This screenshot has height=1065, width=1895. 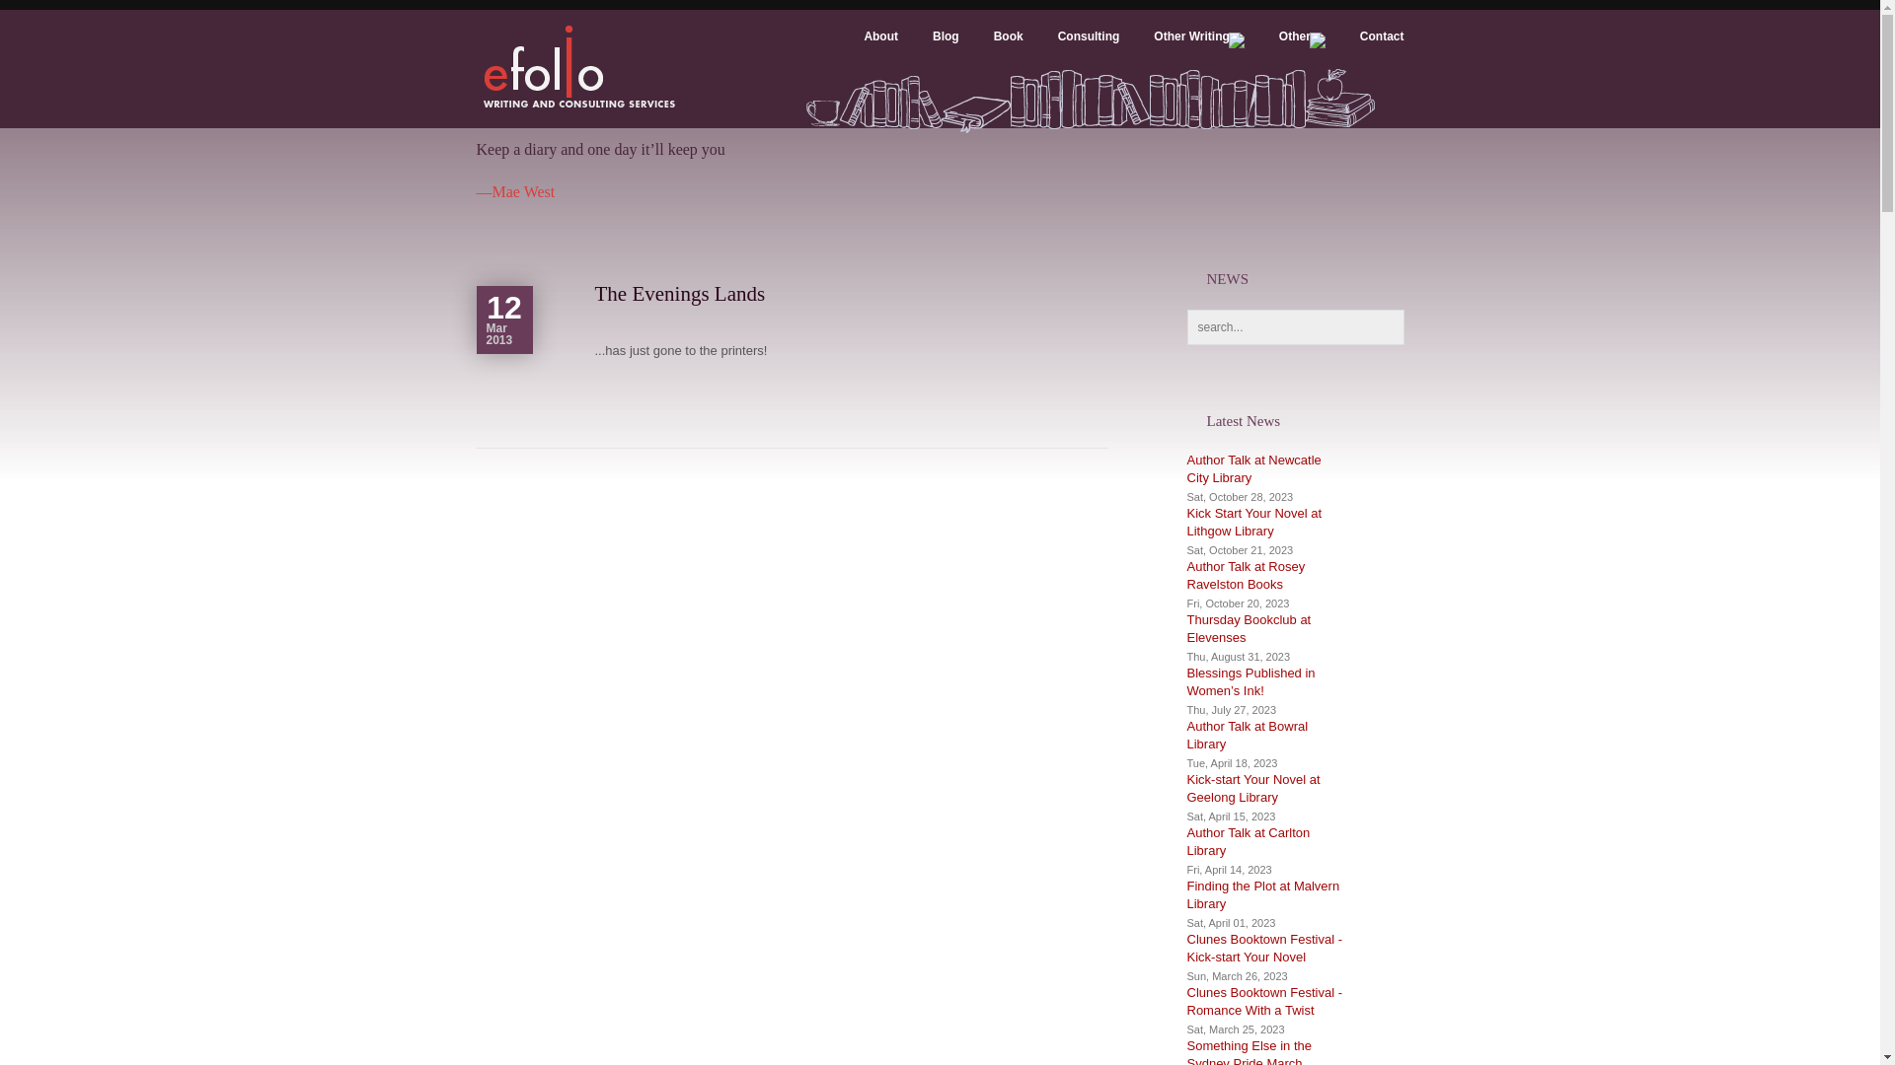 I want to click on The Evenings Lands, so click(x=679, y=294).